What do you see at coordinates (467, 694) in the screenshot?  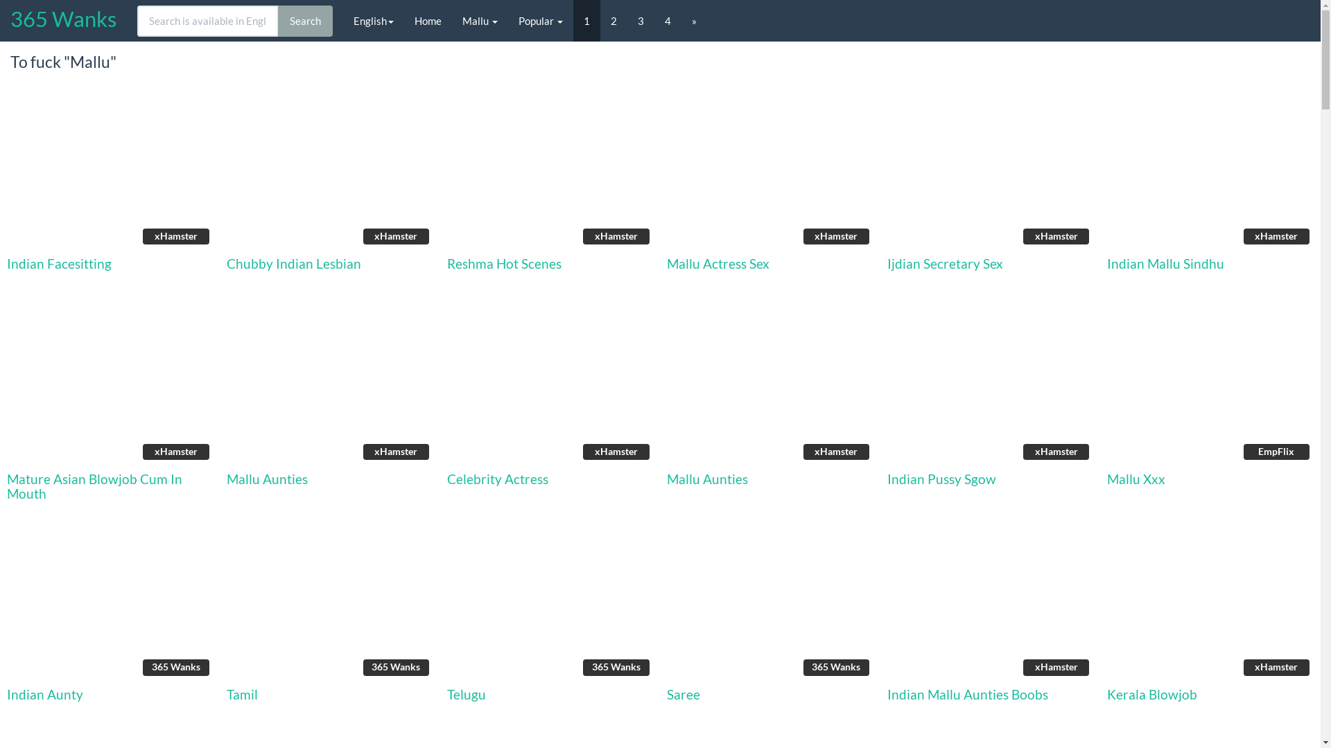 I see `Telugu` at bounding box center [467, 694].